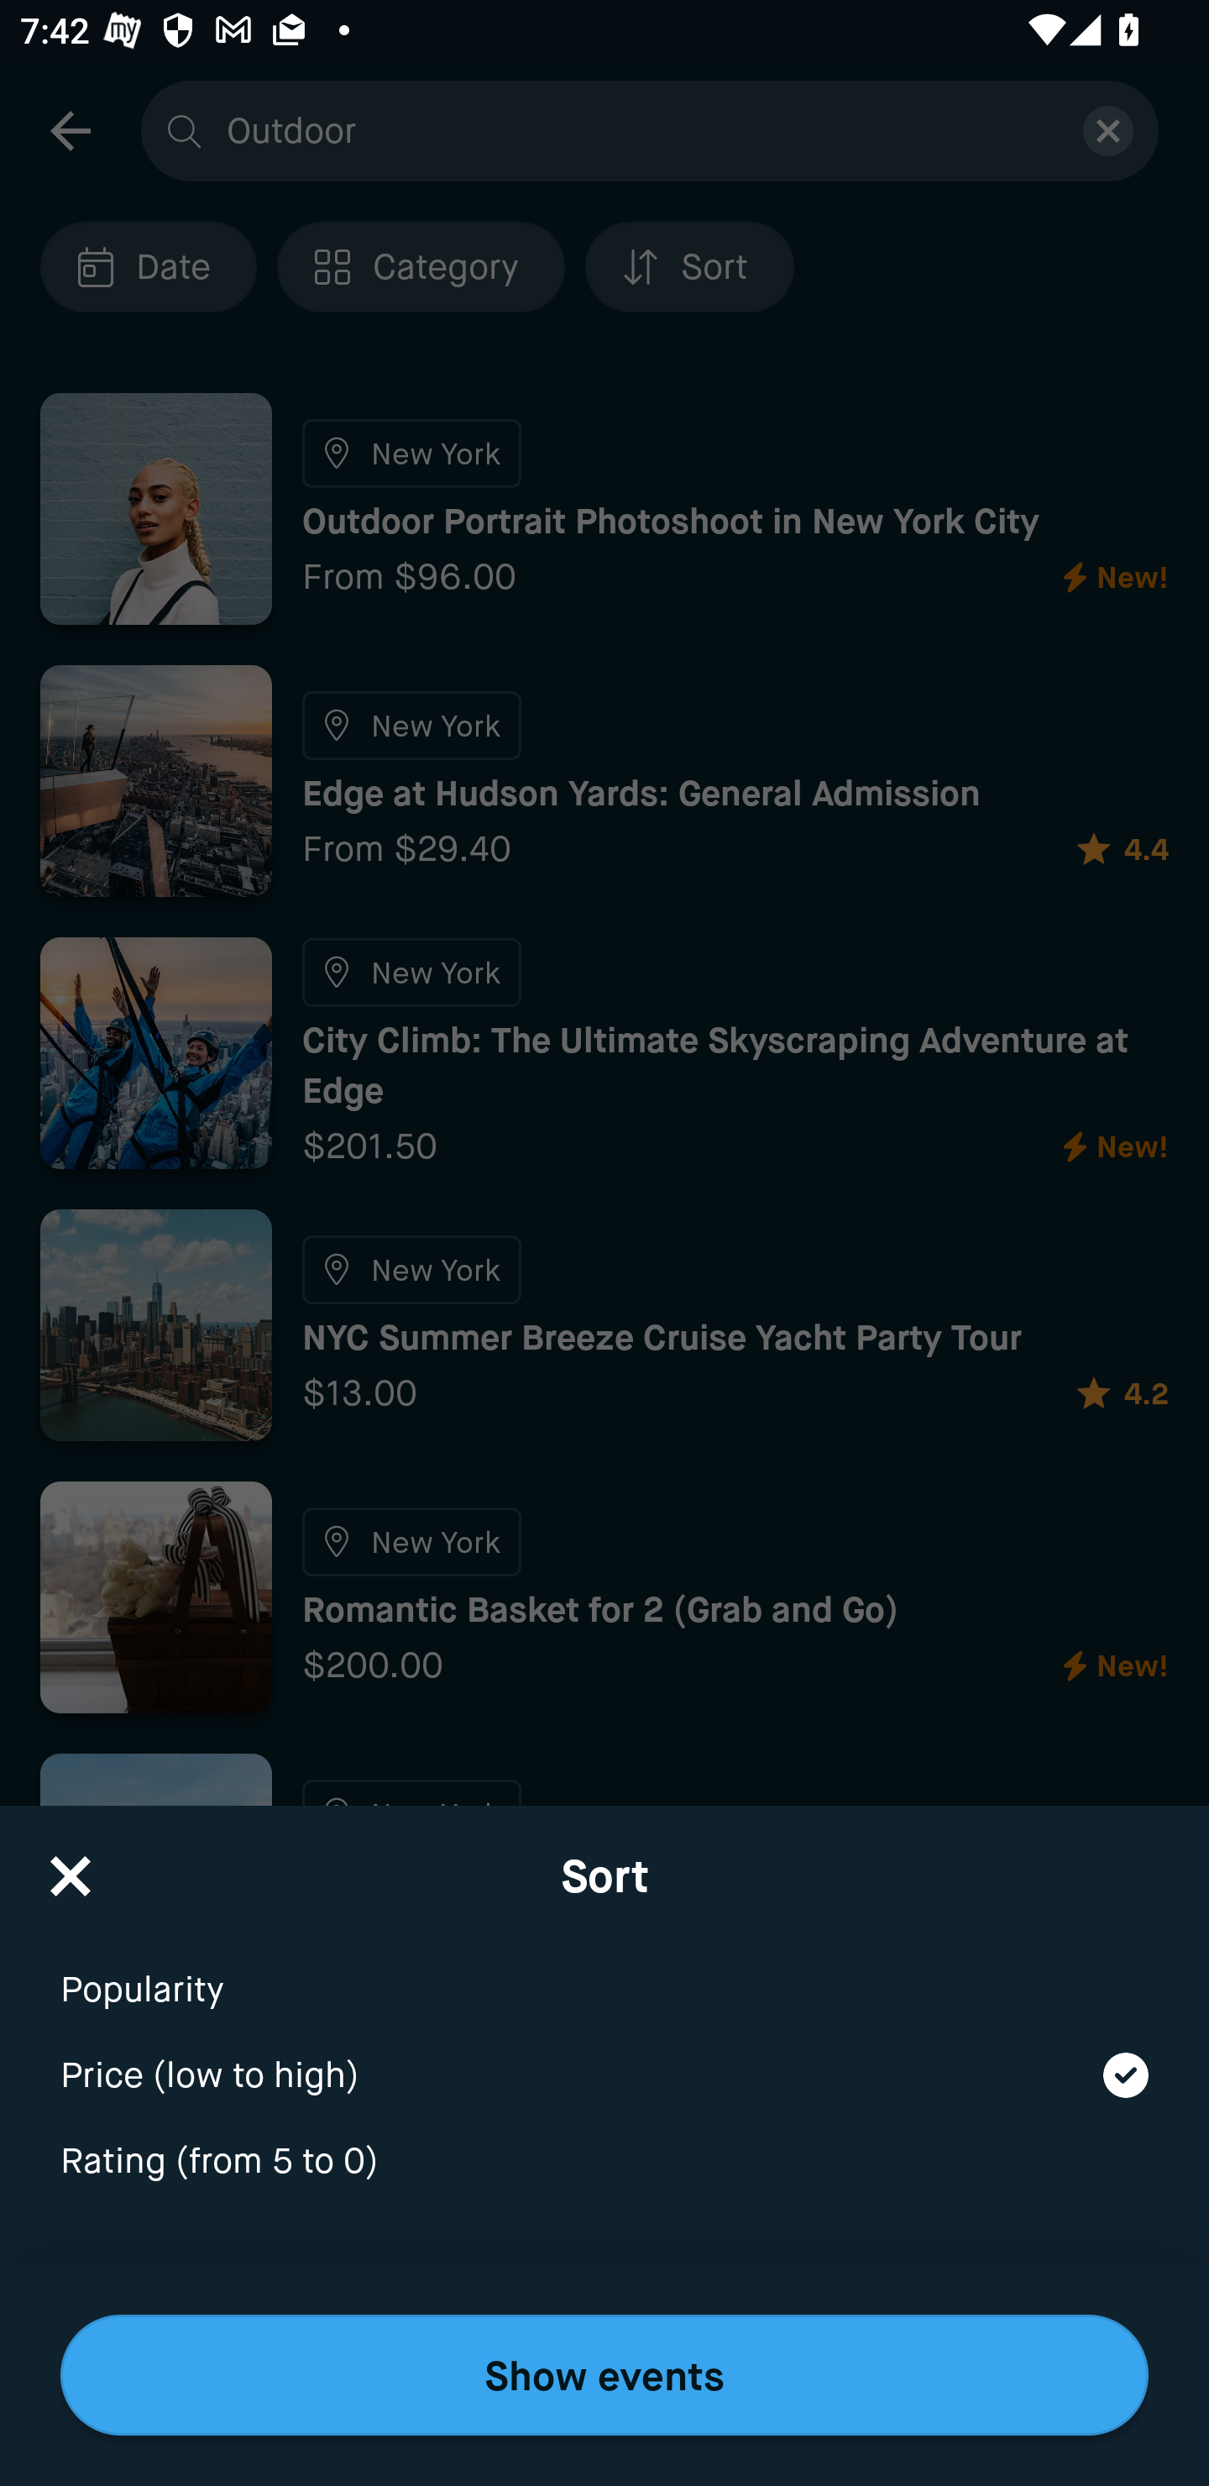 This screenshot has width=1209, height=2486. What do you see at coordinates (604, 2057) in the screenshot?
I see `Price (low to high) Selected Icon` at bounding box center [604, 2057].